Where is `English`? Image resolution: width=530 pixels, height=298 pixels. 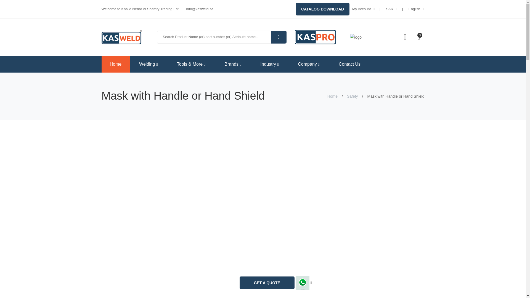
English is located at coordinates (414, 9).